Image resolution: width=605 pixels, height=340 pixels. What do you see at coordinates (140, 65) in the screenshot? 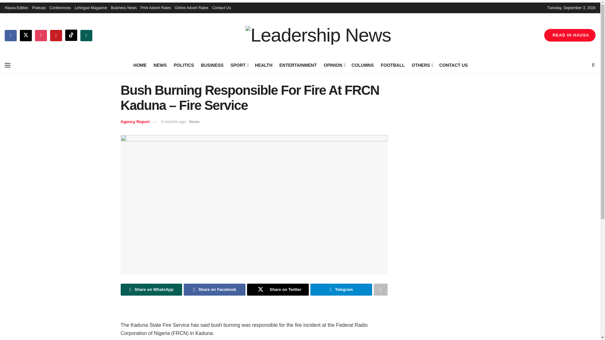
I see `HOME` at bounding box center [140, 65].